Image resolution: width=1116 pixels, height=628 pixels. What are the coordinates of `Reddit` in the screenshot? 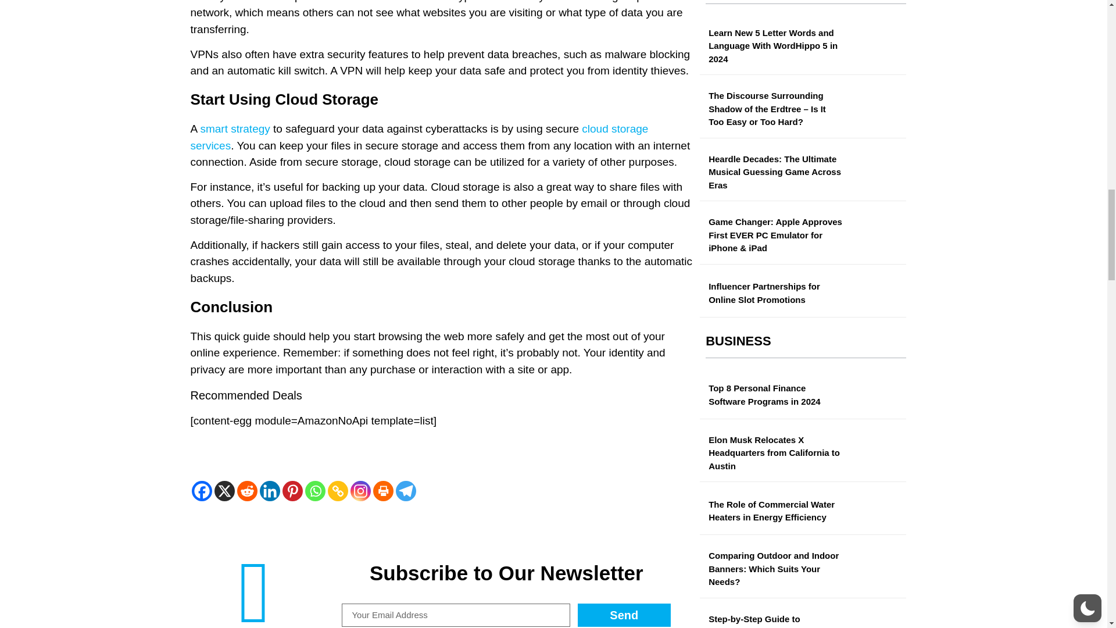 It's located at (247, 491).